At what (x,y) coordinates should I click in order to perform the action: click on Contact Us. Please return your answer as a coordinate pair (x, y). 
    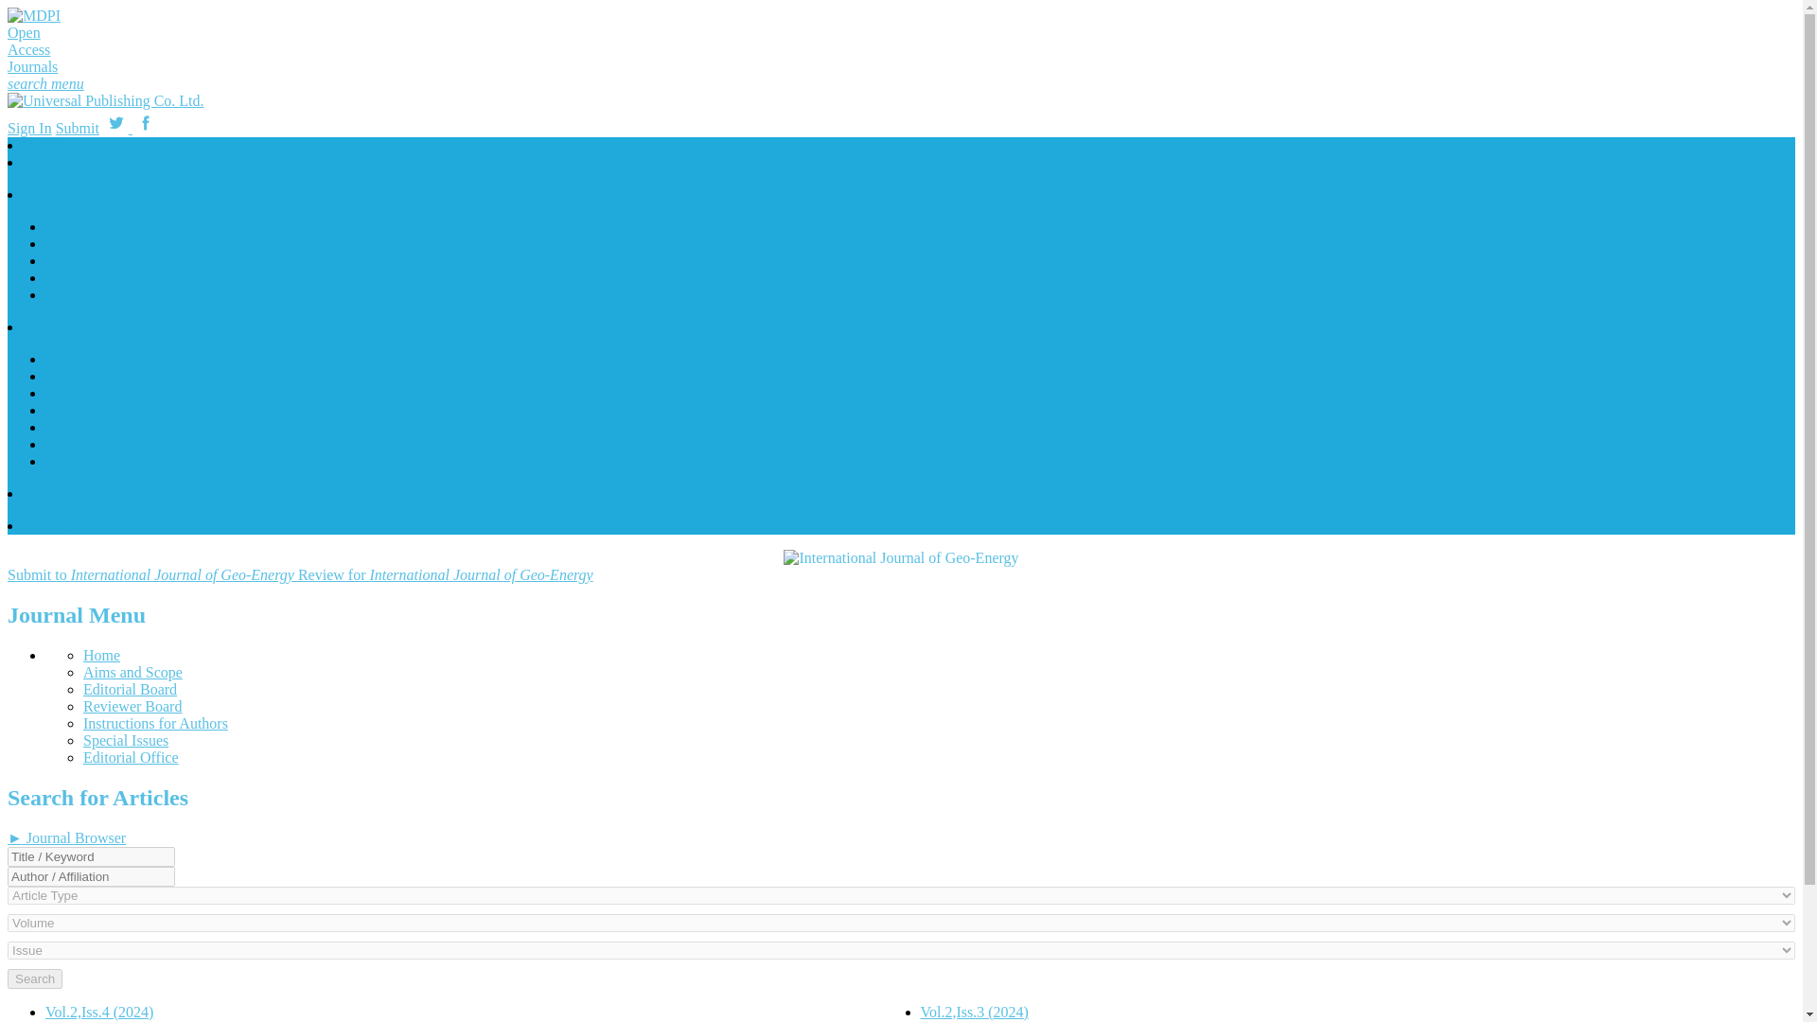
    Looking at the image, I should click on (62, 524).